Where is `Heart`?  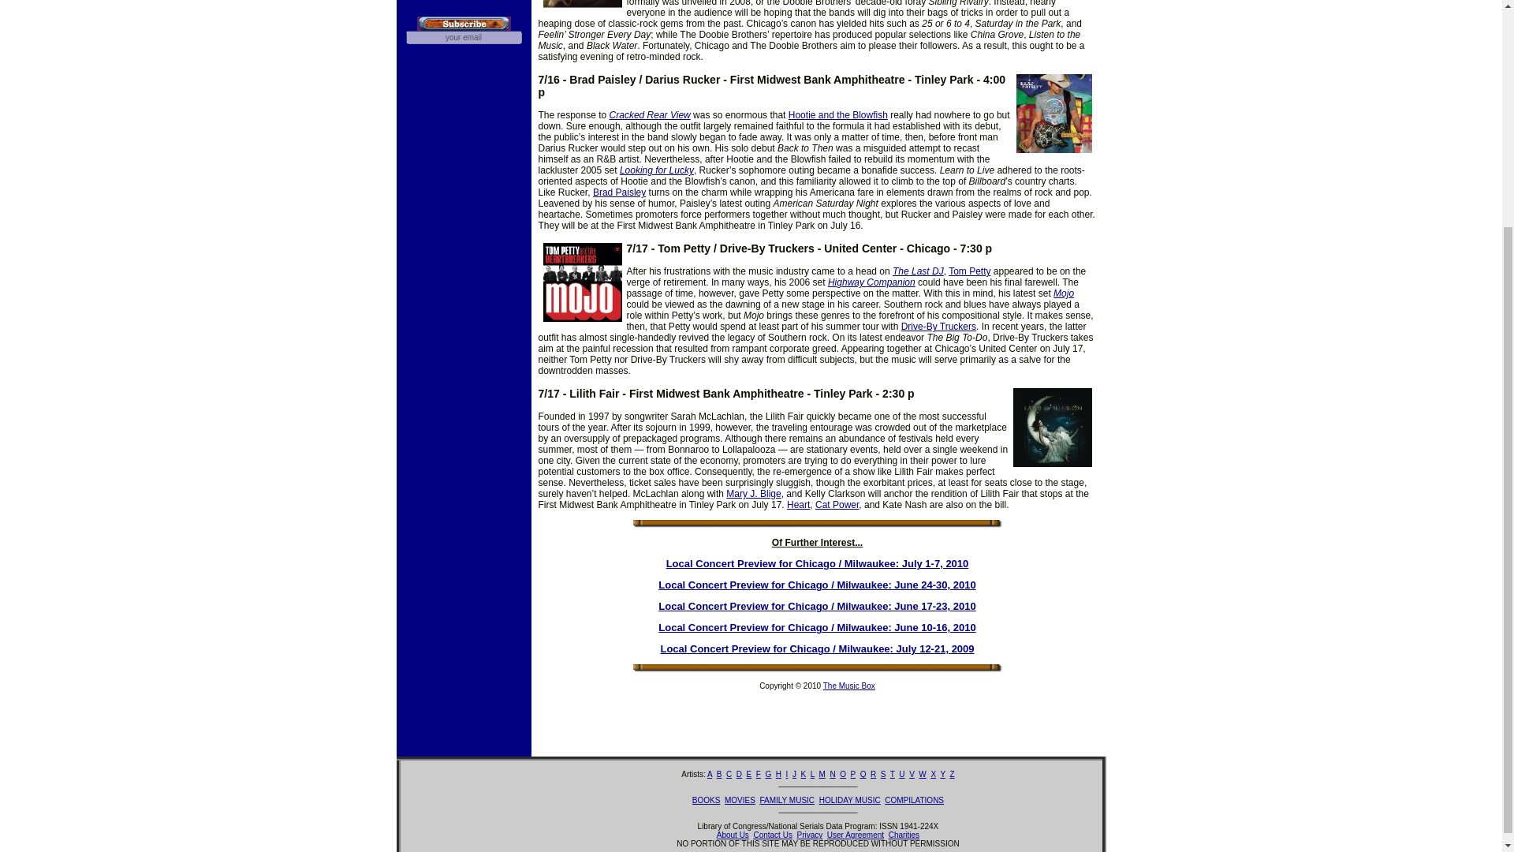 Heart is located at coordinates (798, 504).